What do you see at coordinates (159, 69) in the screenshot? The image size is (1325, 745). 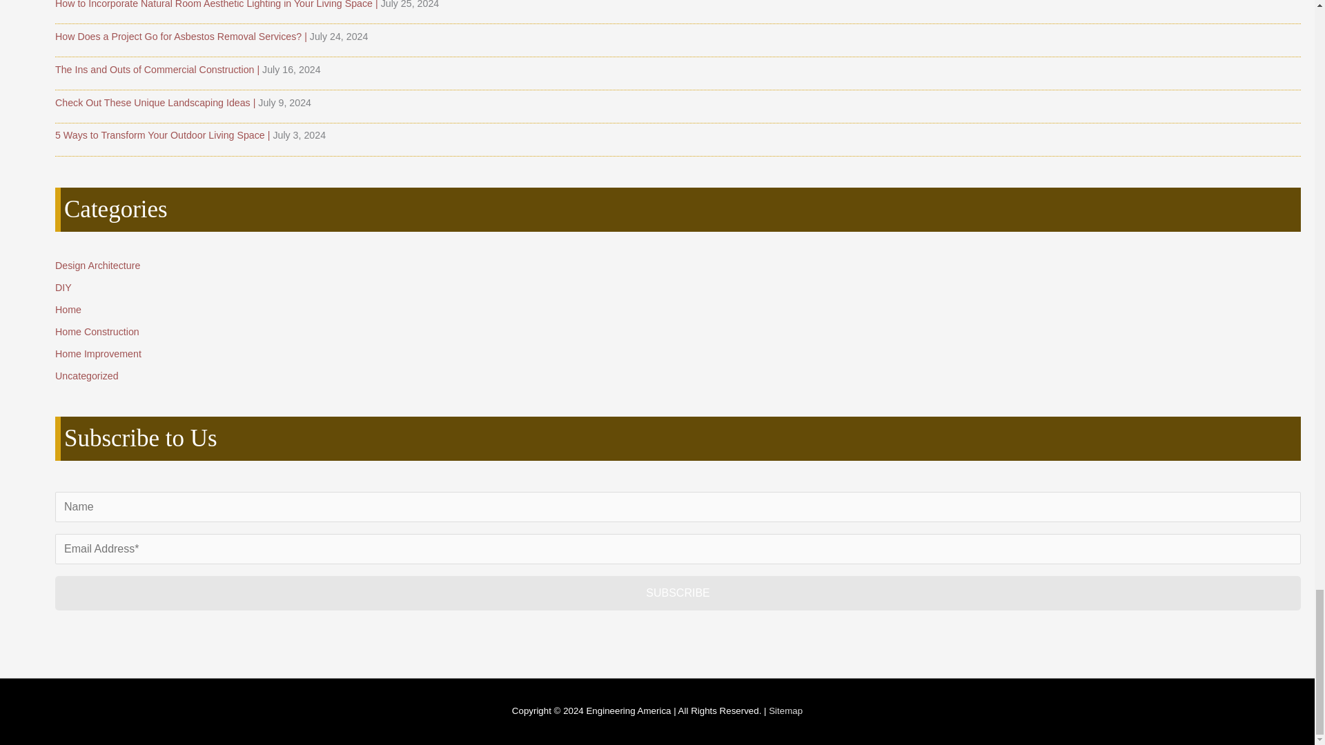 I see `The Ins and Outs of Commercial Construction` at bounding box center [159, 69].